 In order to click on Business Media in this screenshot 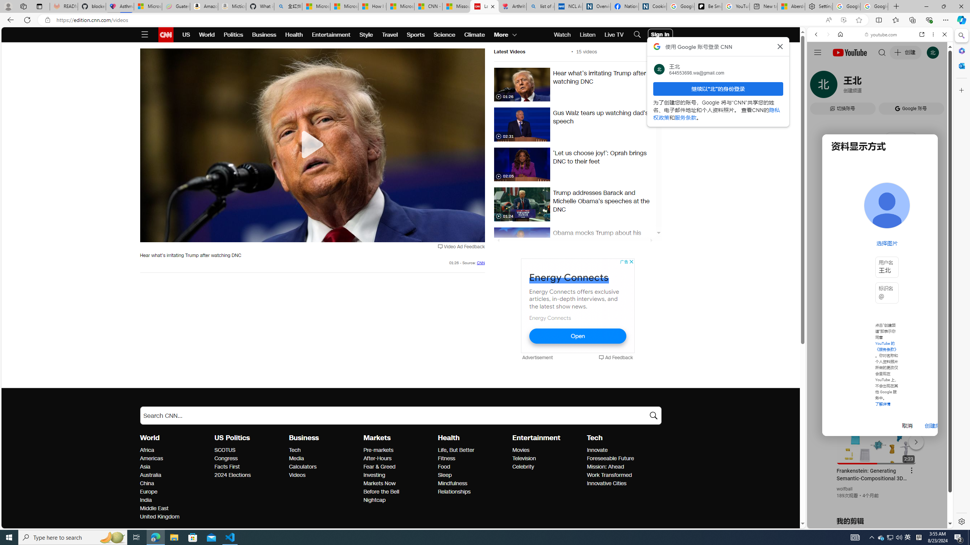, I will do `click(296, 459)`.